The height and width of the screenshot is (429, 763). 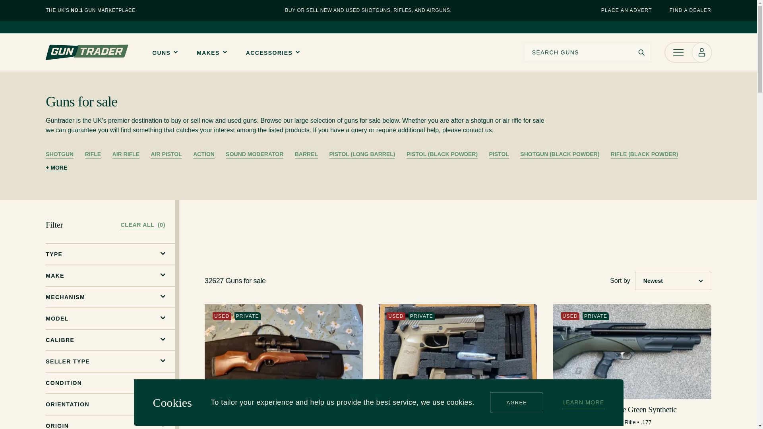 I want to click on PLACE AN ADVERT, so click(x=627, y=10).